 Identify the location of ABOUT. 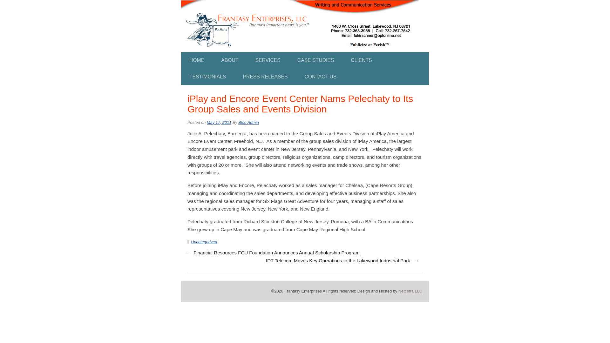
(229, 60).